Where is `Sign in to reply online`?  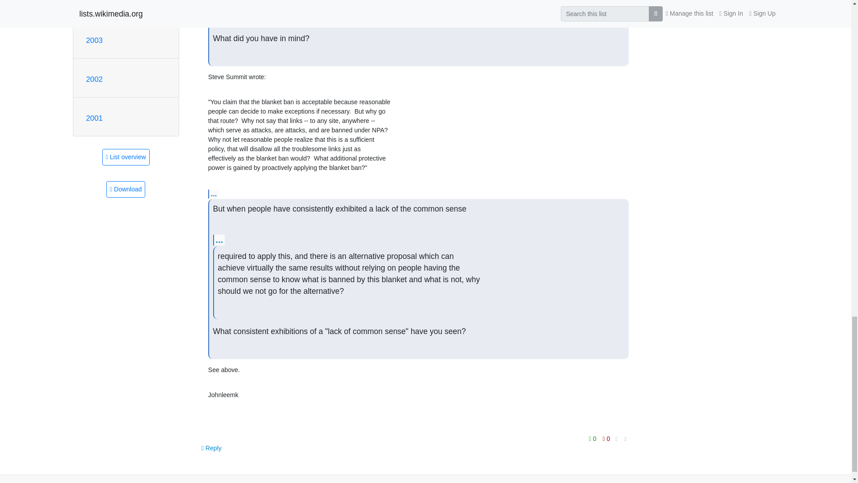
Sign in to reply online is located at coordinates (212, 448).